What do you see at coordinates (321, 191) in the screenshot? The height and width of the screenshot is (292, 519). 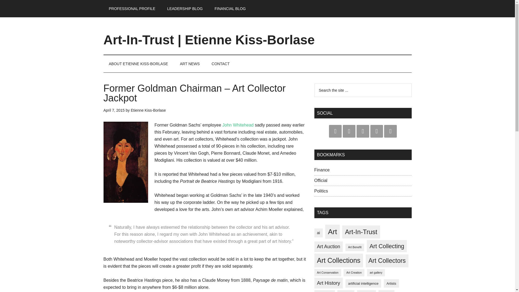 I see `Politics` at bounding box center [321, 191].